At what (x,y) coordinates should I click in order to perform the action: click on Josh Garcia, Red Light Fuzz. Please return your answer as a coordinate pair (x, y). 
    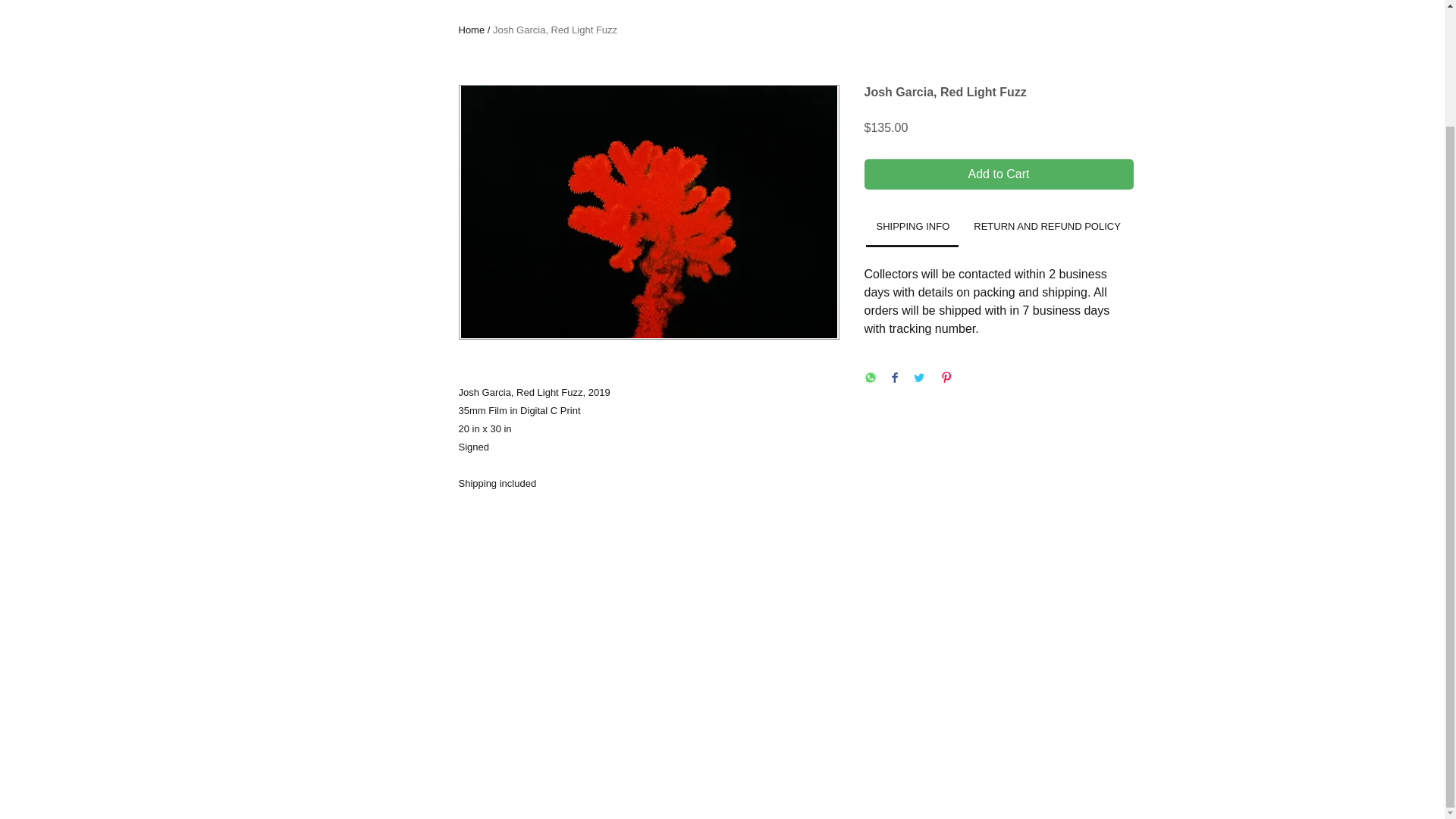
    Looking at the image, I should click on (555, 30).